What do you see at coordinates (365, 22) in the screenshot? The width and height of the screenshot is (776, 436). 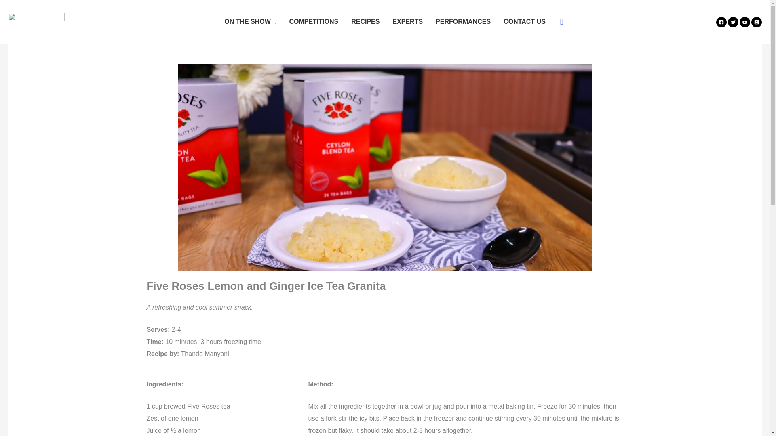 I see `RECIPES` at bounding box center [365, 22].